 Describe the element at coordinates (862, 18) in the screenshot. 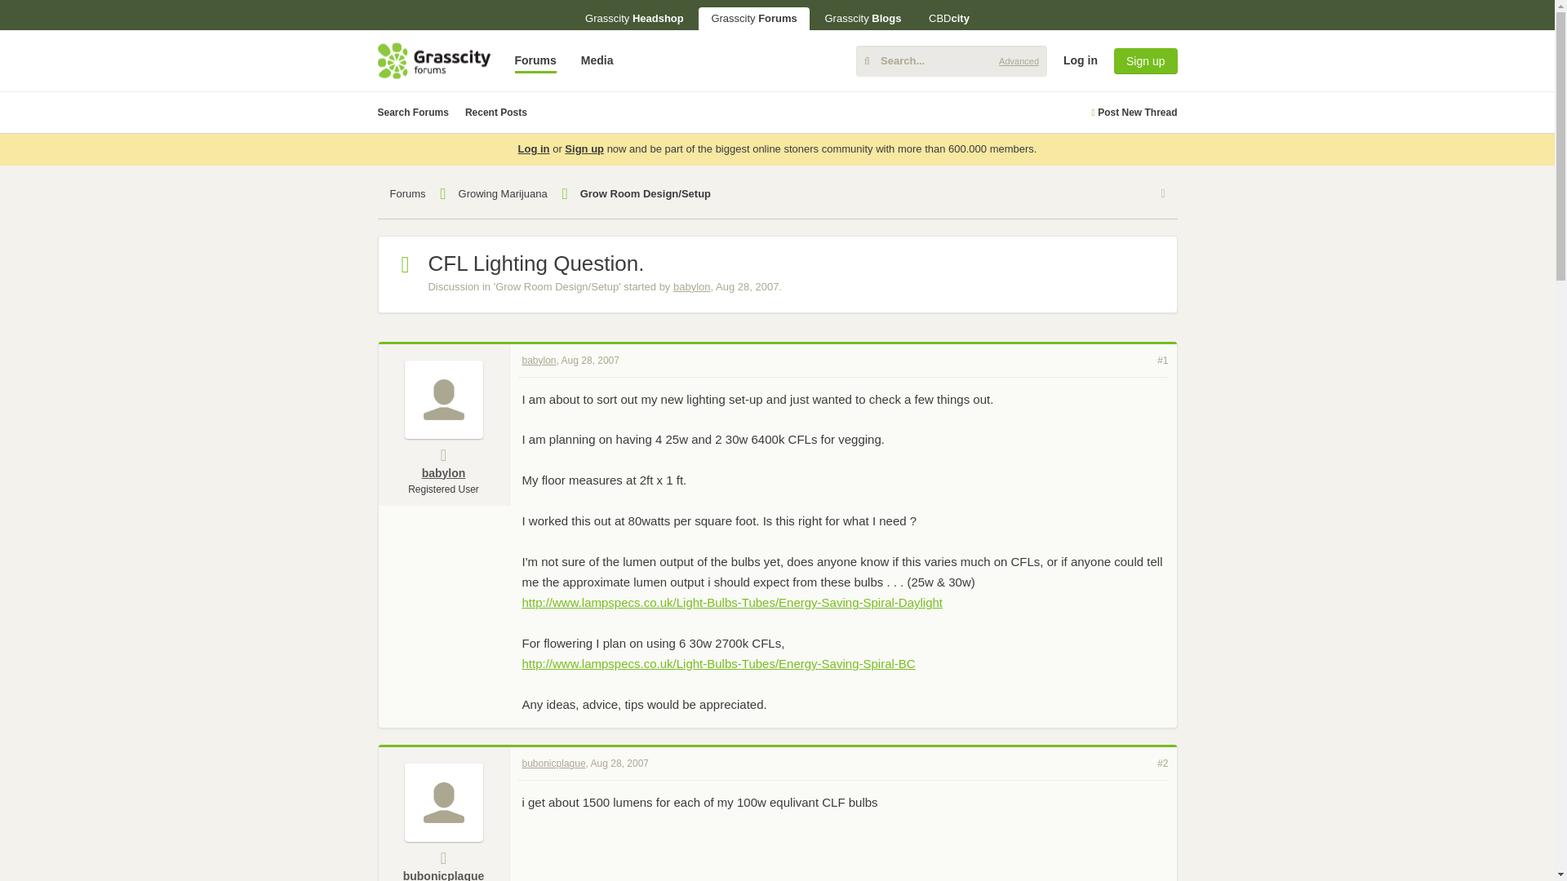

I see `Grasscity Blogs` at that location.